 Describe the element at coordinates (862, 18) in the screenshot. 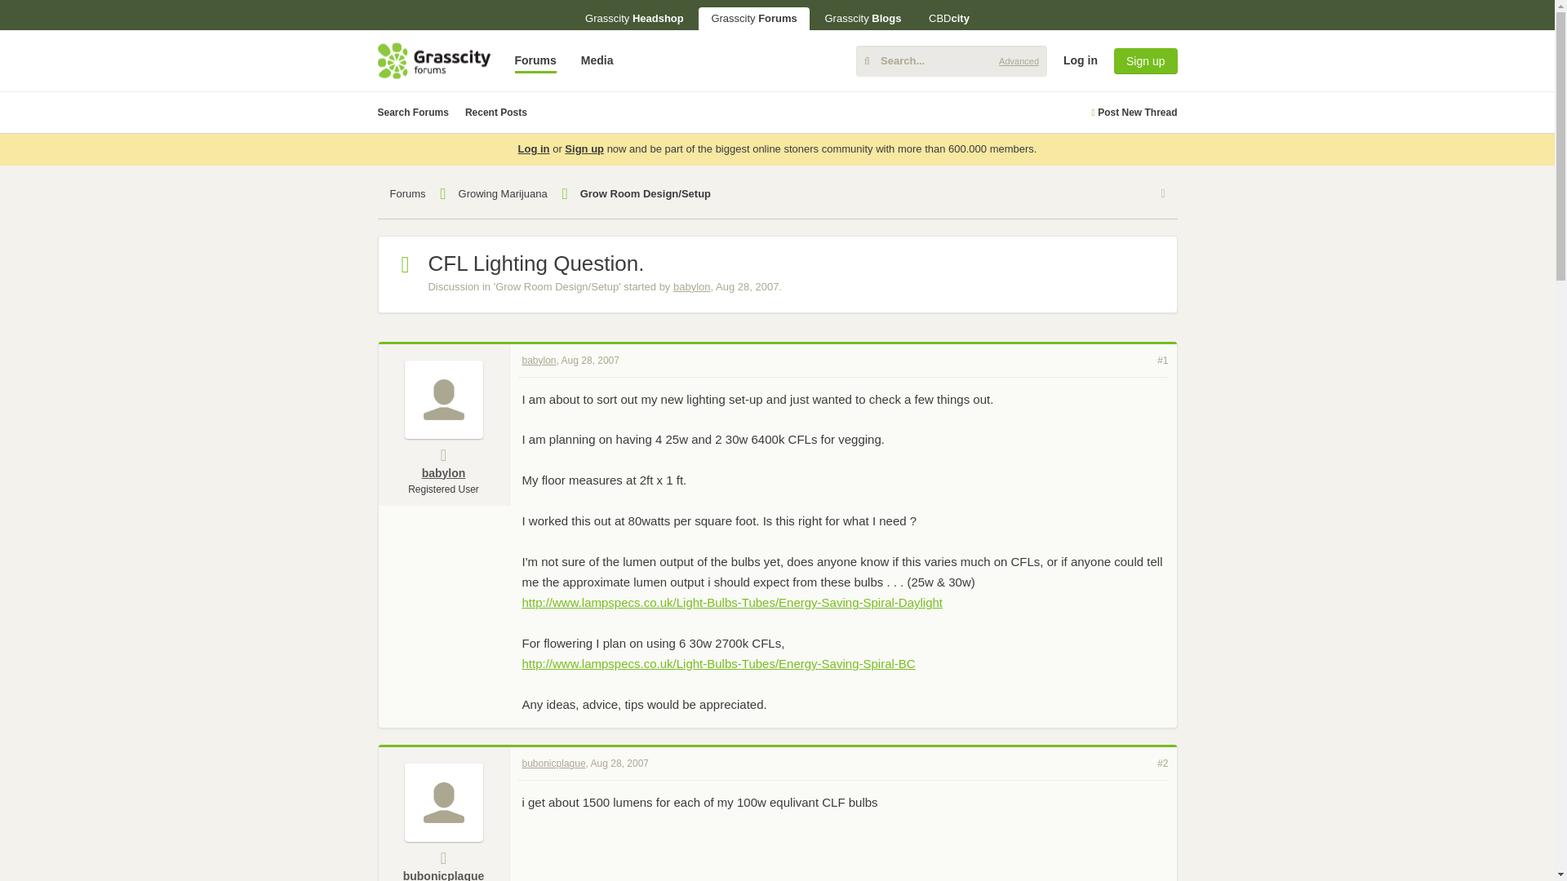

I see `Grasscity Blogs` at that location.